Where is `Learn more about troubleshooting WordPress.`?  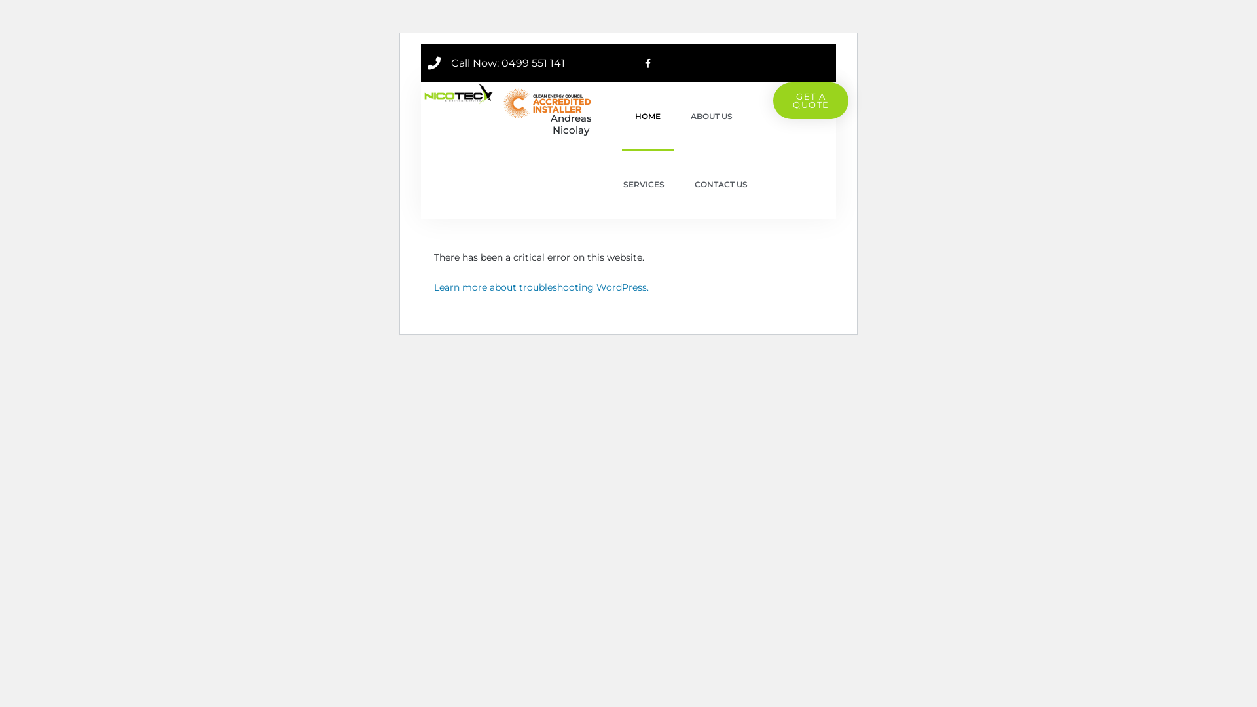
Learn more about troubleshooting WordPress. is located at coordinates (541, 287).